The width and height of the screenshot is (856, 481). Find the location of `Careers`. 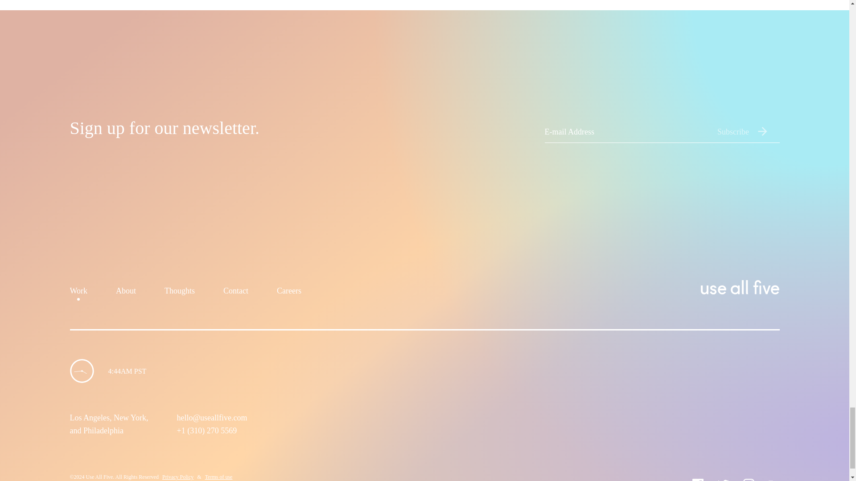

Careers is located at coordinates (289, 293).